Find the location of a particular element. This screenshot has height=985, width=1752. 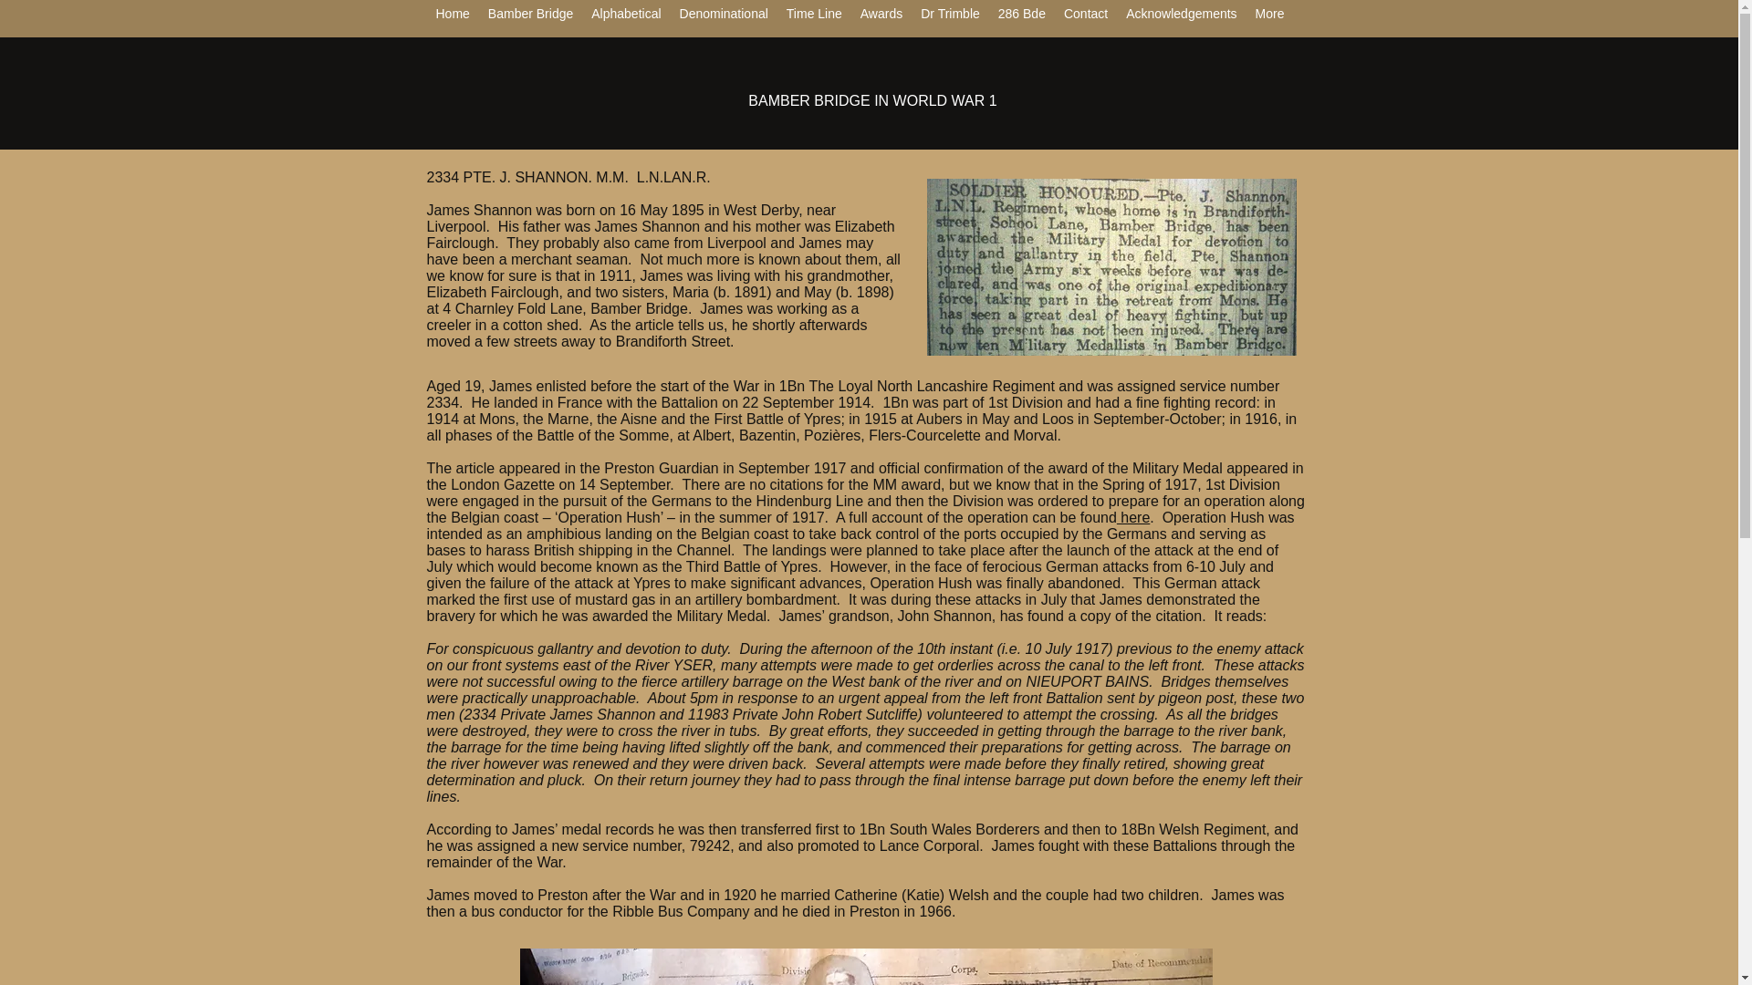

Contact is located at coordinates (1086, 18).